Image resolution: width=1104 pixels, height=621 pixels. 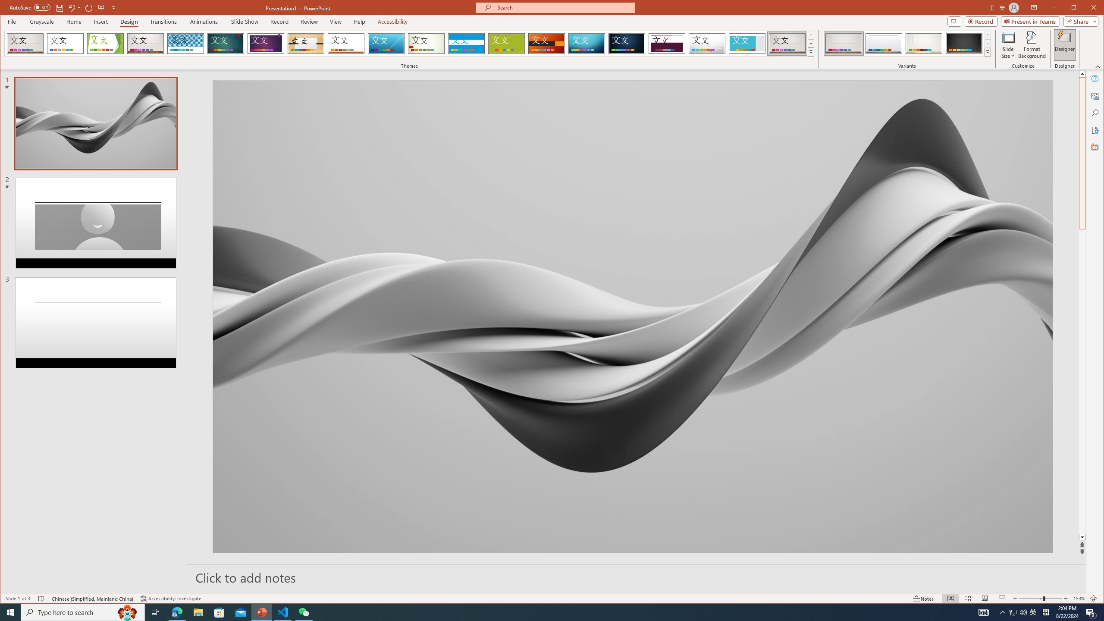 I want to click on Integral, so click(x=185, y=44).